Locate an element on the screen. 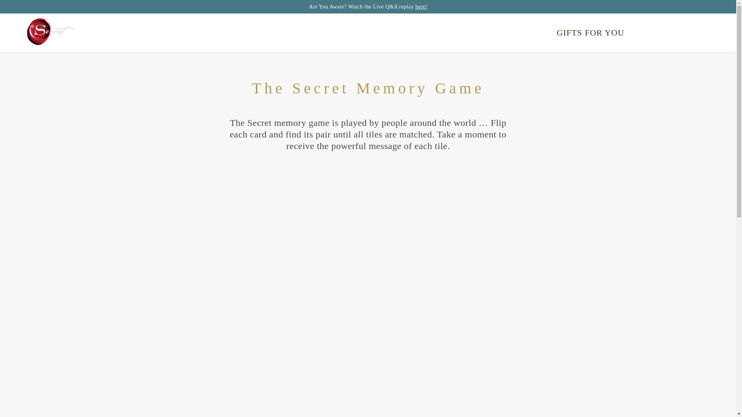  ABOUT is located at coordinates (434, 32).